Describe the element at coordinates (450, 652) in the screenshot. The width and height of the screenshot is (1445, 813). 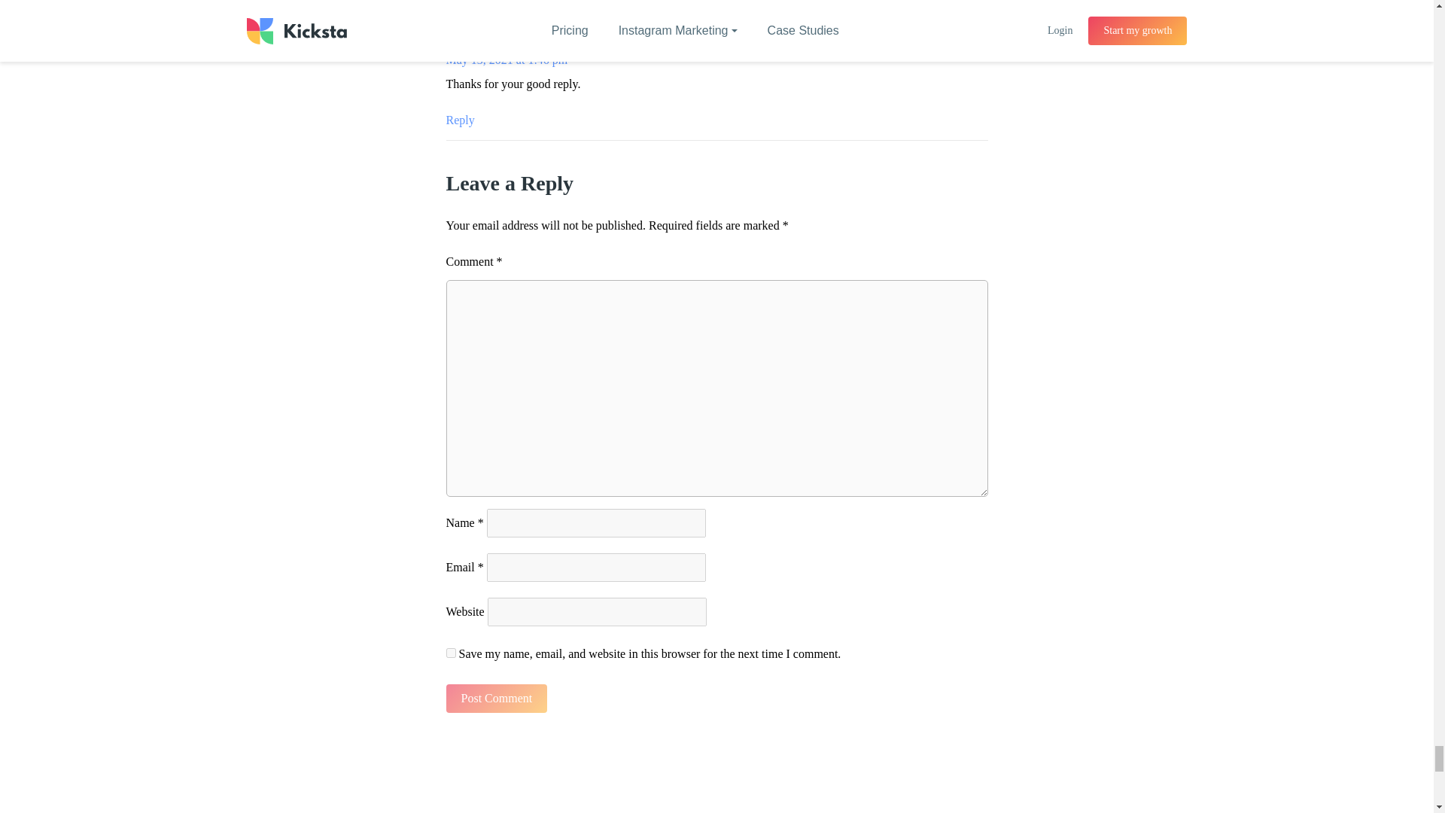
I see `yes` at that location.